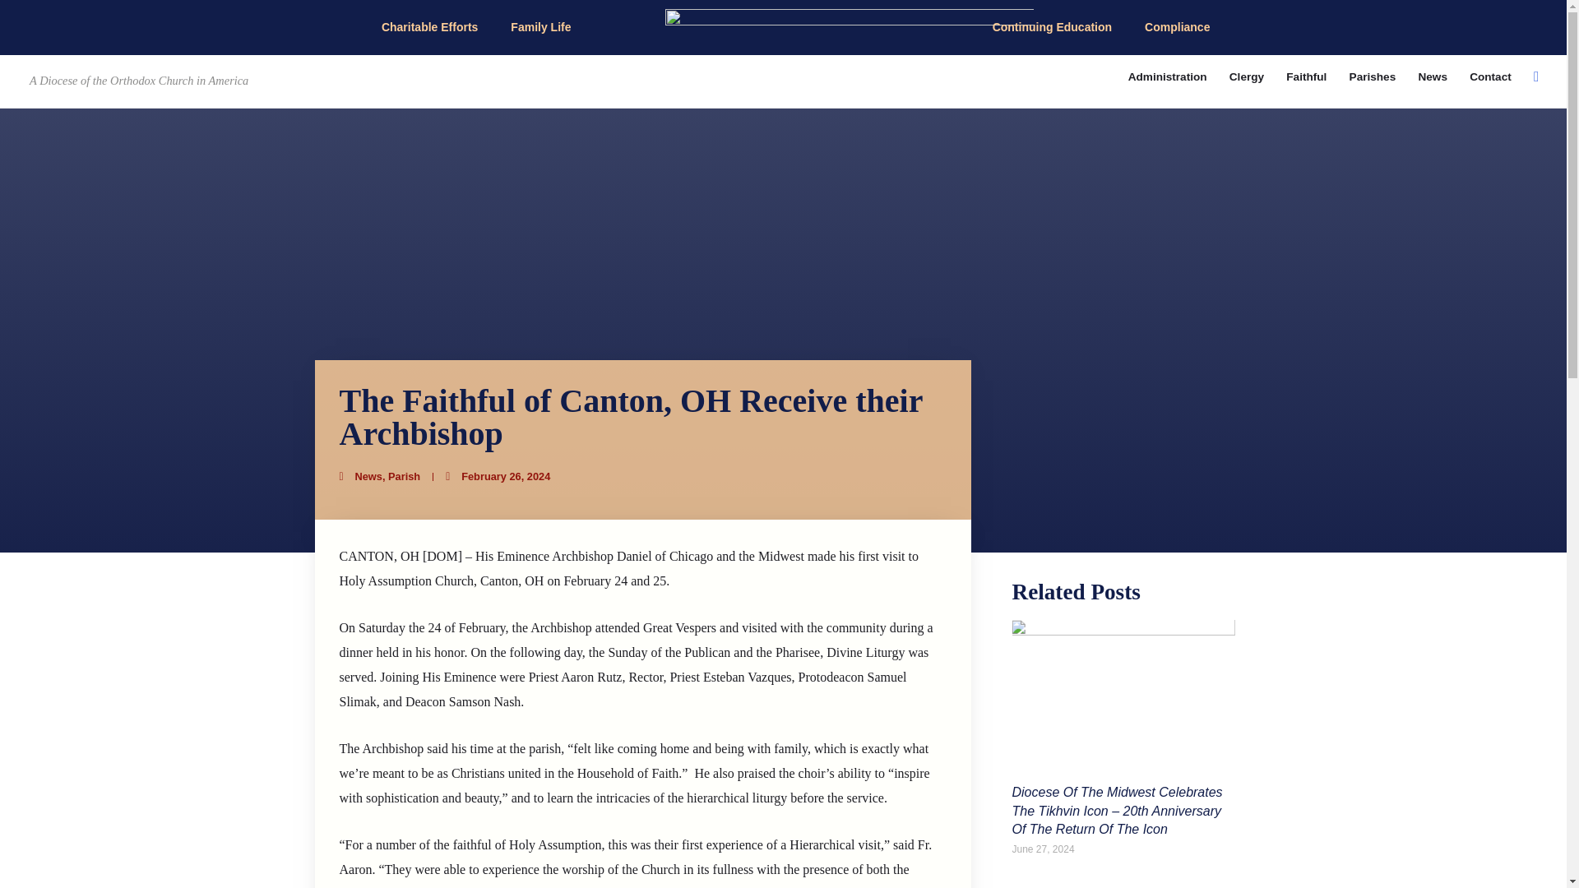 The height and width of the screenshot is (888, 1579). I want to click on News, so click(1433, 76).